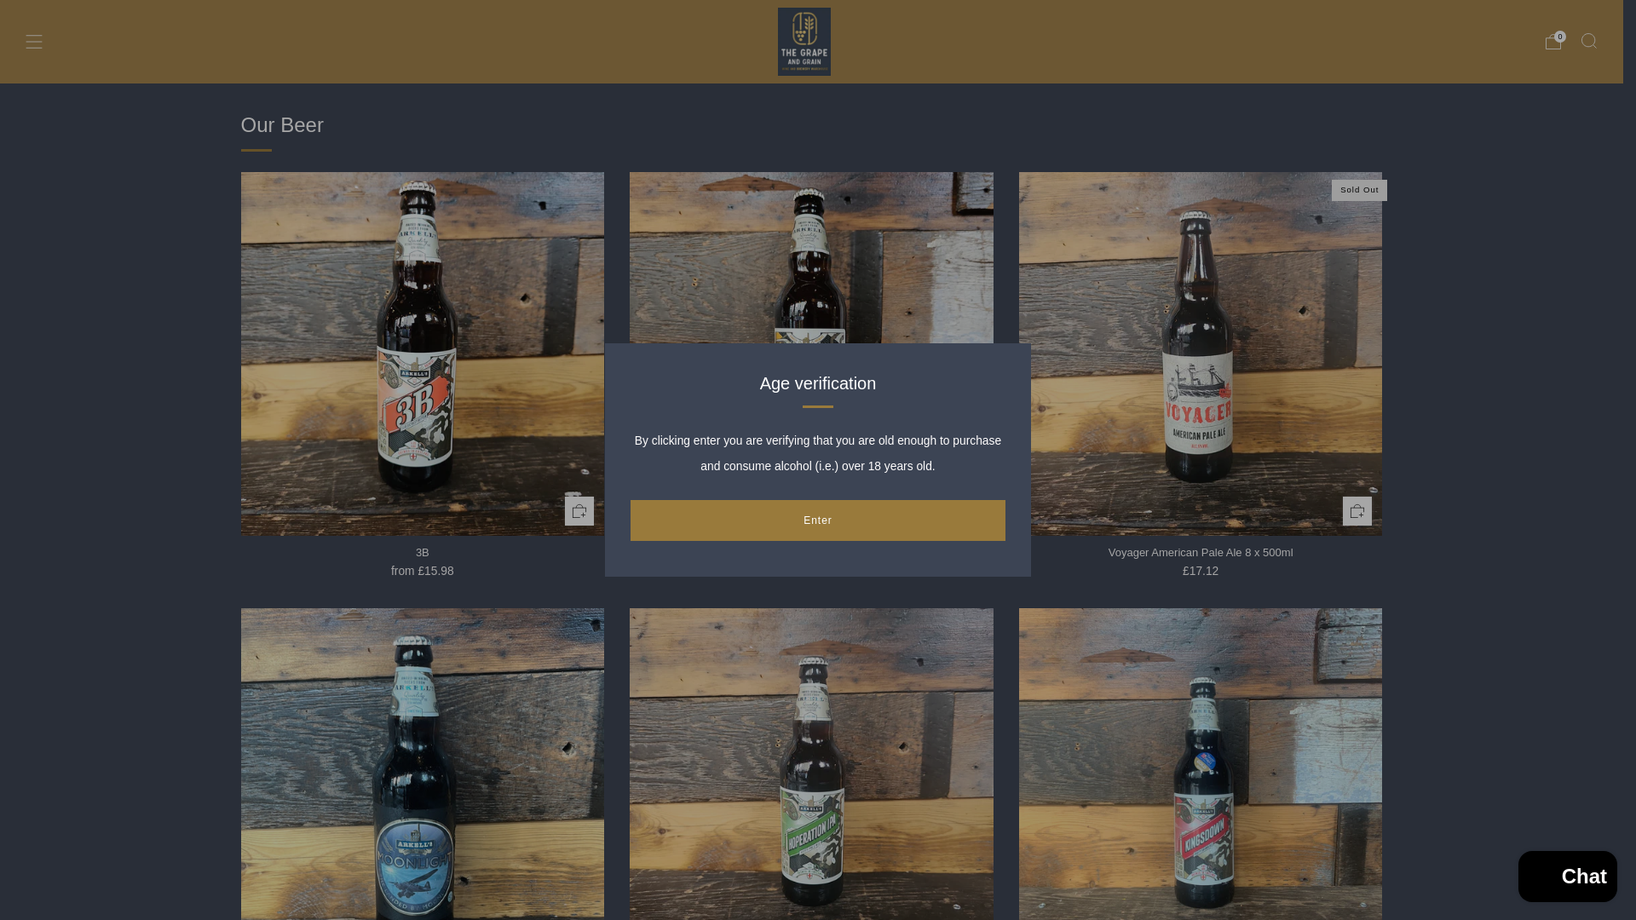 The height and width of the screenshot is (920, 1636). What do you see at coordinates (422, 572) in the screenshot?
I see `3B` at bounding box center [422, 572].